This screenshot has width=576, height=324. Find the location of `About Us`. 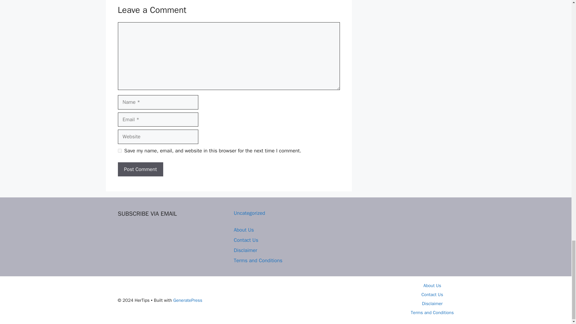

About Us is located at coordinates (432, 286).